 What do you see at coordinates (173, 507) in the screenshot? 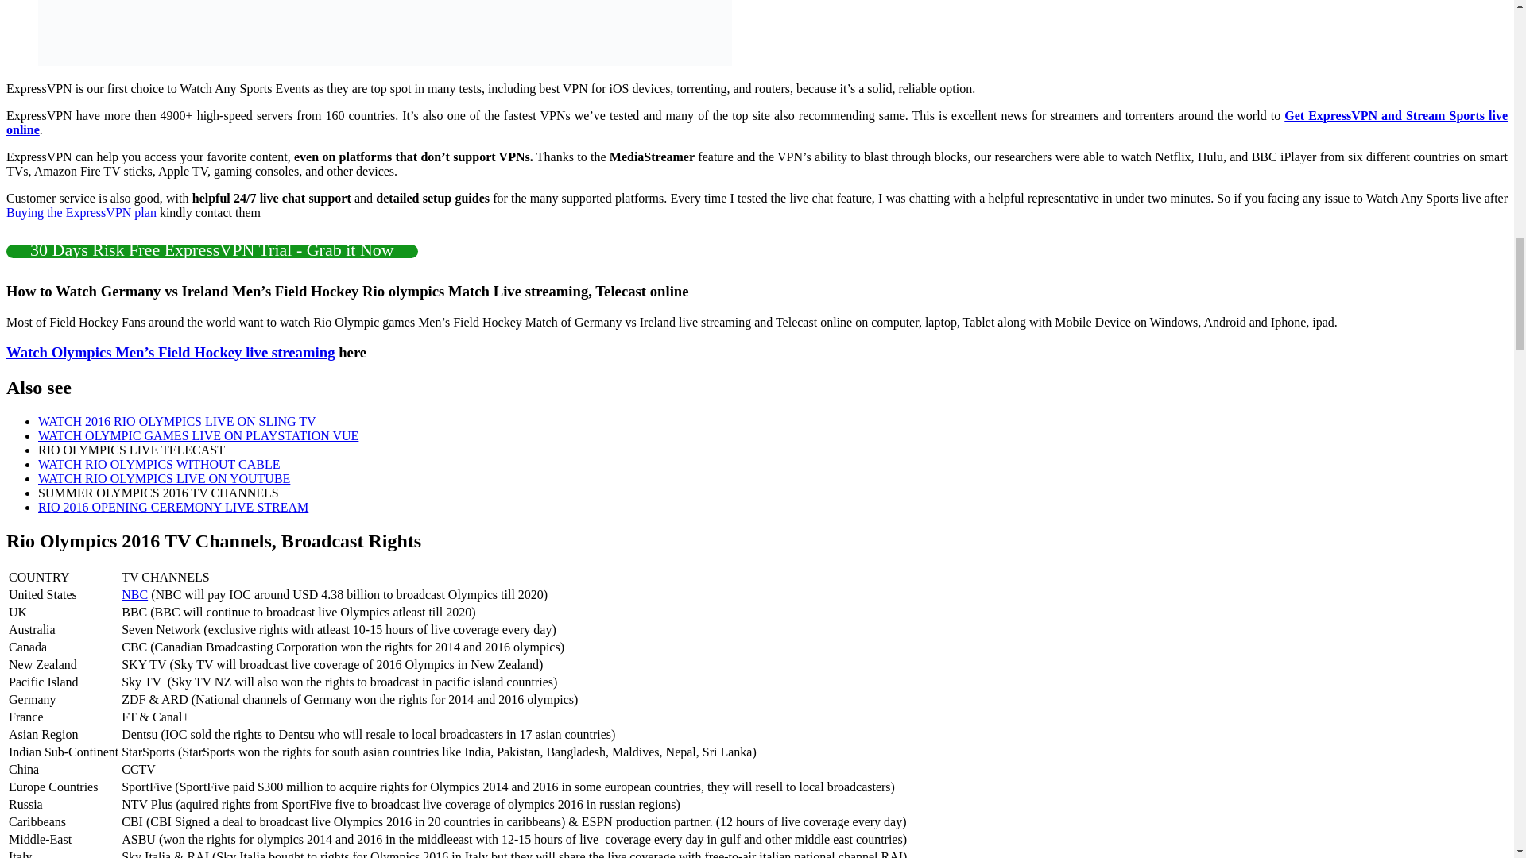
I see `RIO 2016 OPENING CEREMONY LIVE STREAM` at bounding box center [173, 507].